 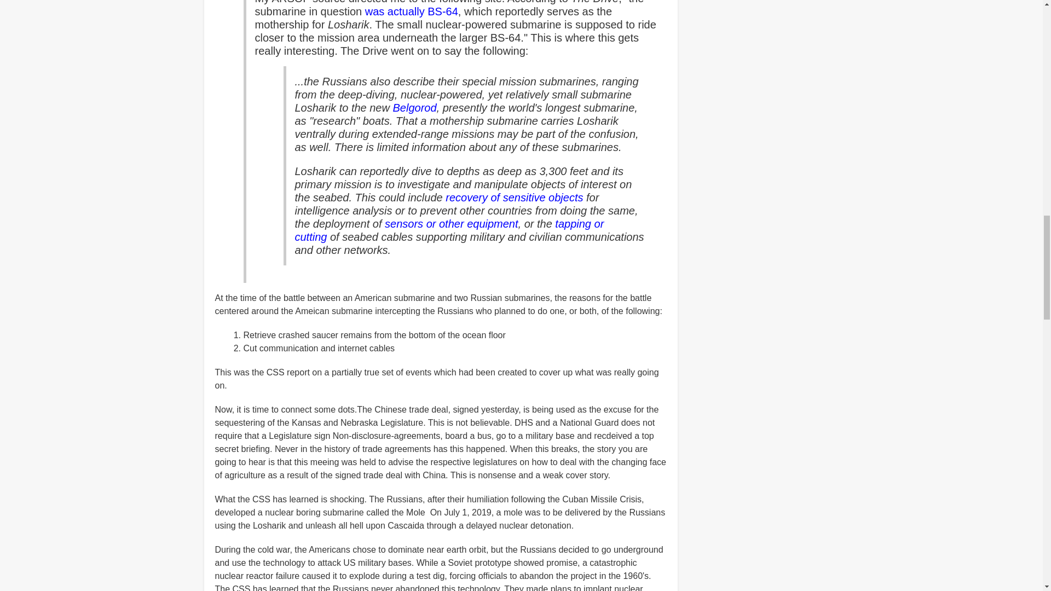 I want to click on recovery of sensitive objects, so click(x=515, y=197).